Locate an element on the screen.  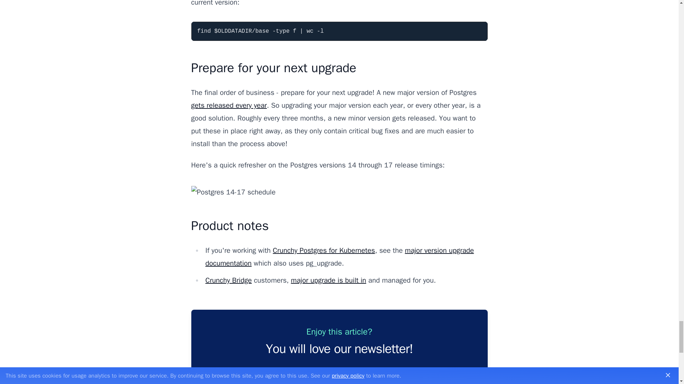
gets released every year is located at coordinates (229, 105).